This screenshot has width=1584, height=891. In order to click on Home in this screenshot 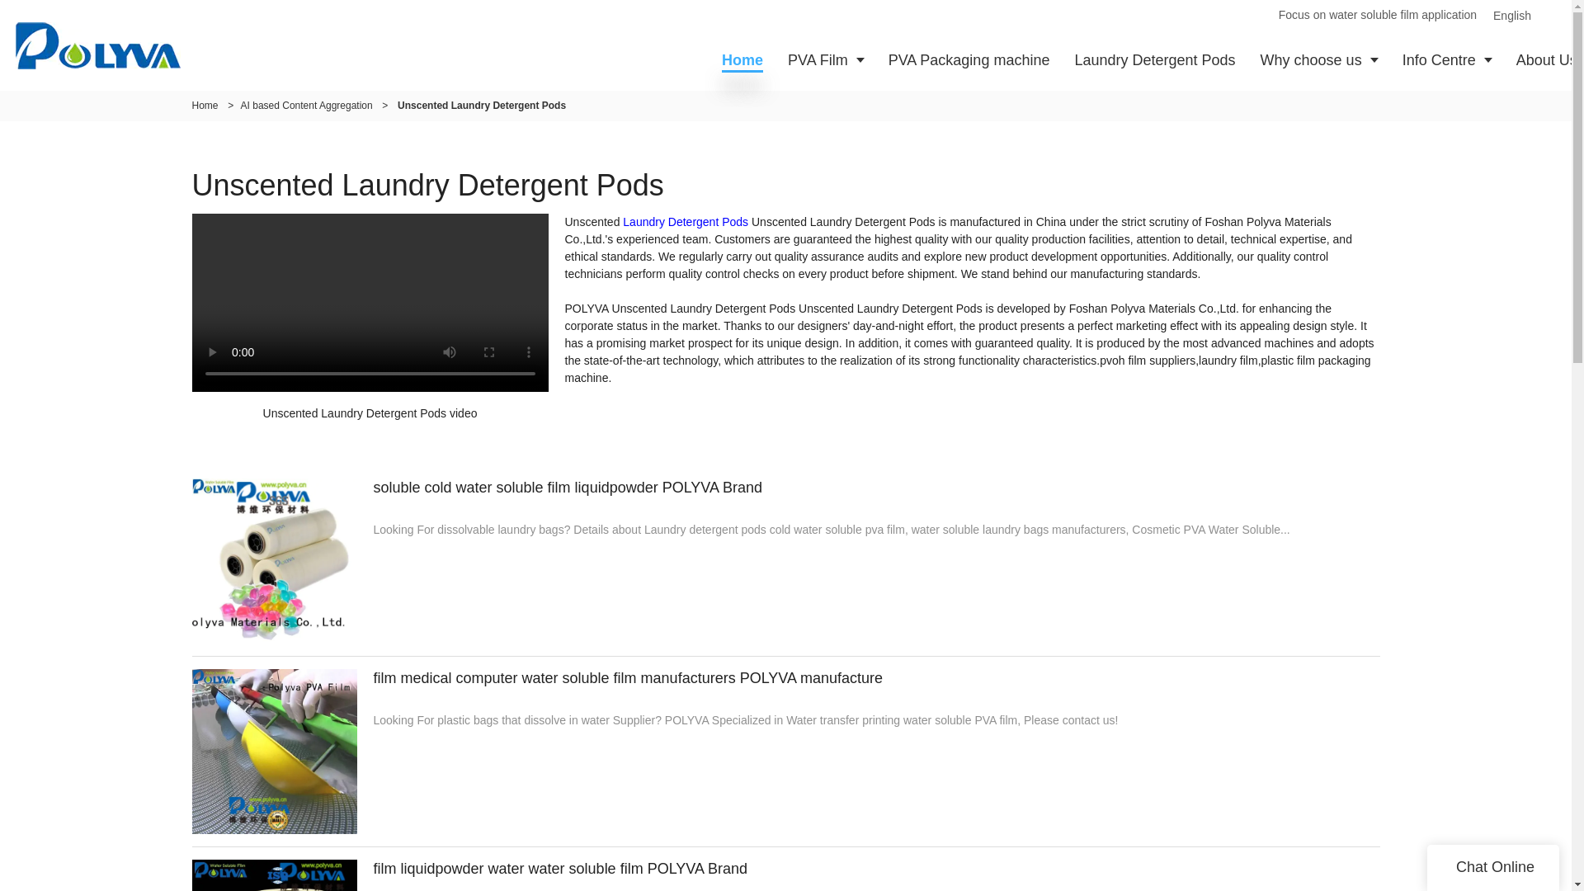, I will do `click(742, 59)`.